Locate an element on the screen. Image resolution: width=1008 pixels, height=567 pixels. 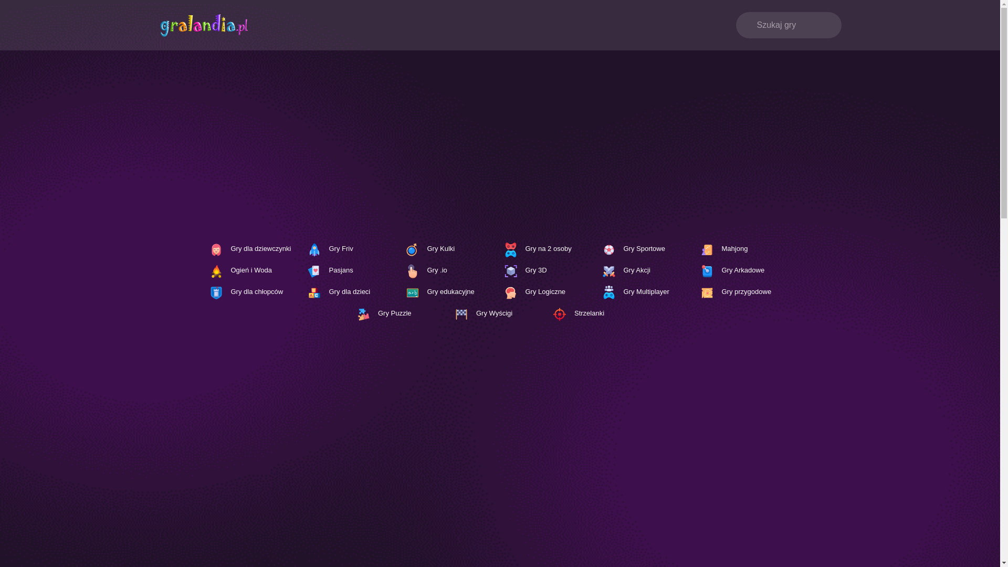
Gry Friv is located at coordinates (352, 250).